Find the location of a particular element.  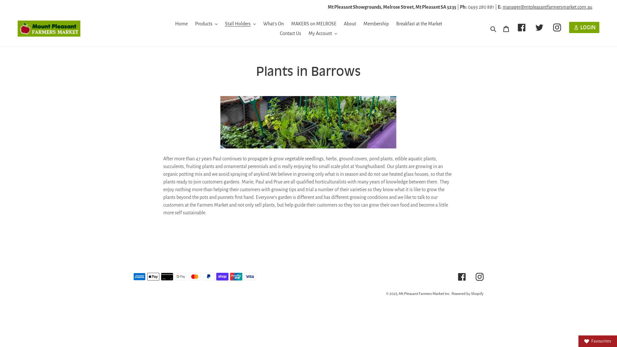

Powered by Shopify is located at coordinates (468, 294).